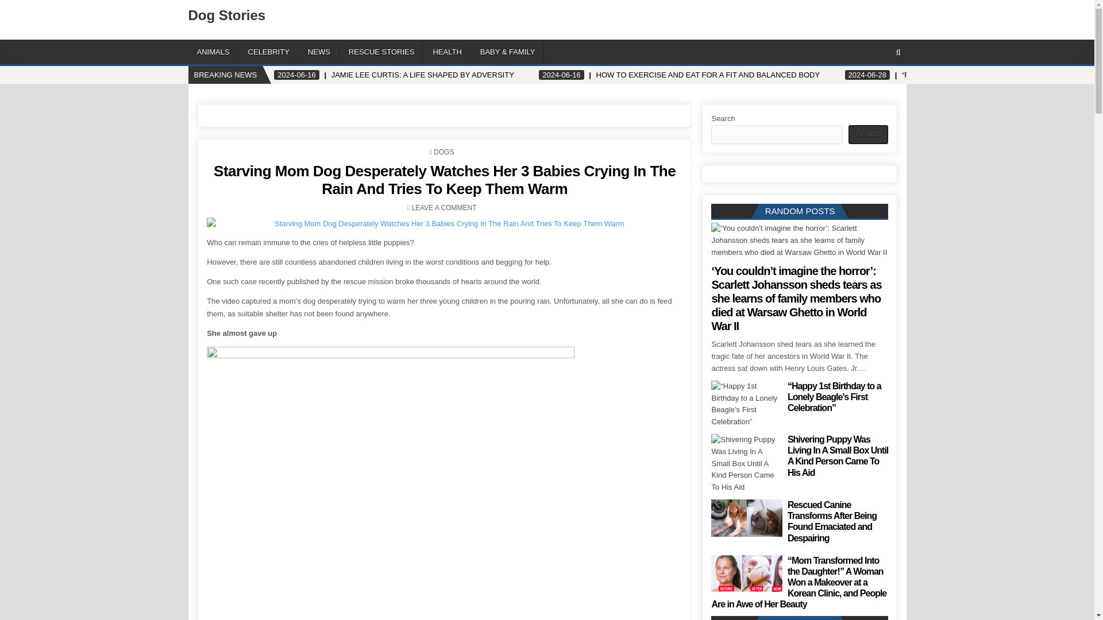 This screenshot has width=1103, height=620. What do you see at coordinates (269, 52) in the screenshot?
I see `CELEBRITY` at bounding box center [269, 52].